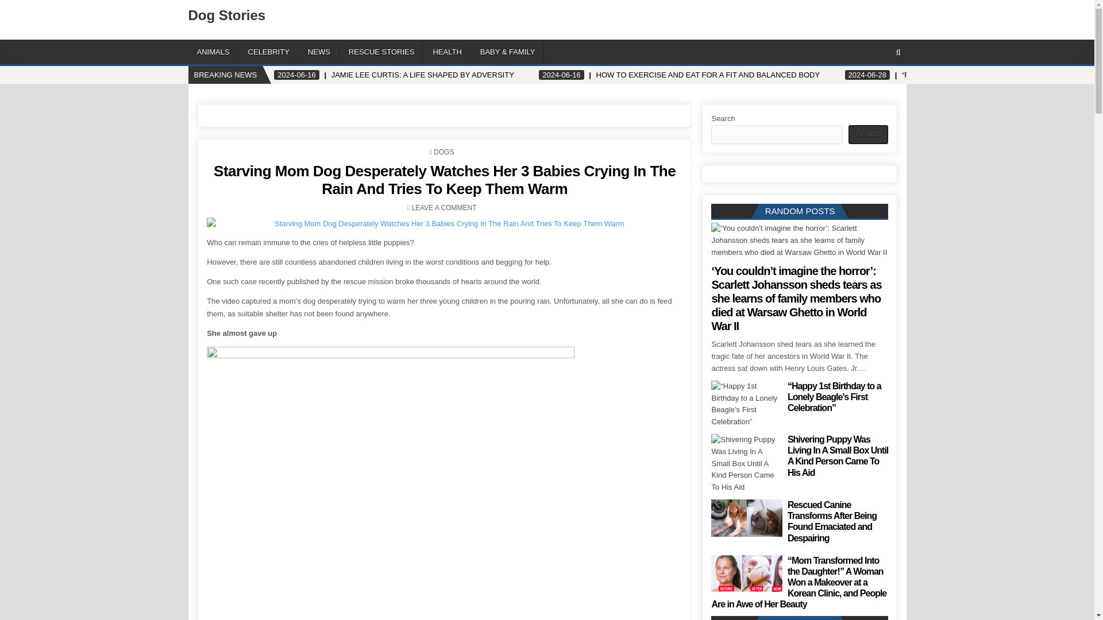 This screenshot has width=1103, height=620. What do you see at coordinates (269, 52) in the screenshot?
I see `CELEBRITY` at bounding box center [269, 52].